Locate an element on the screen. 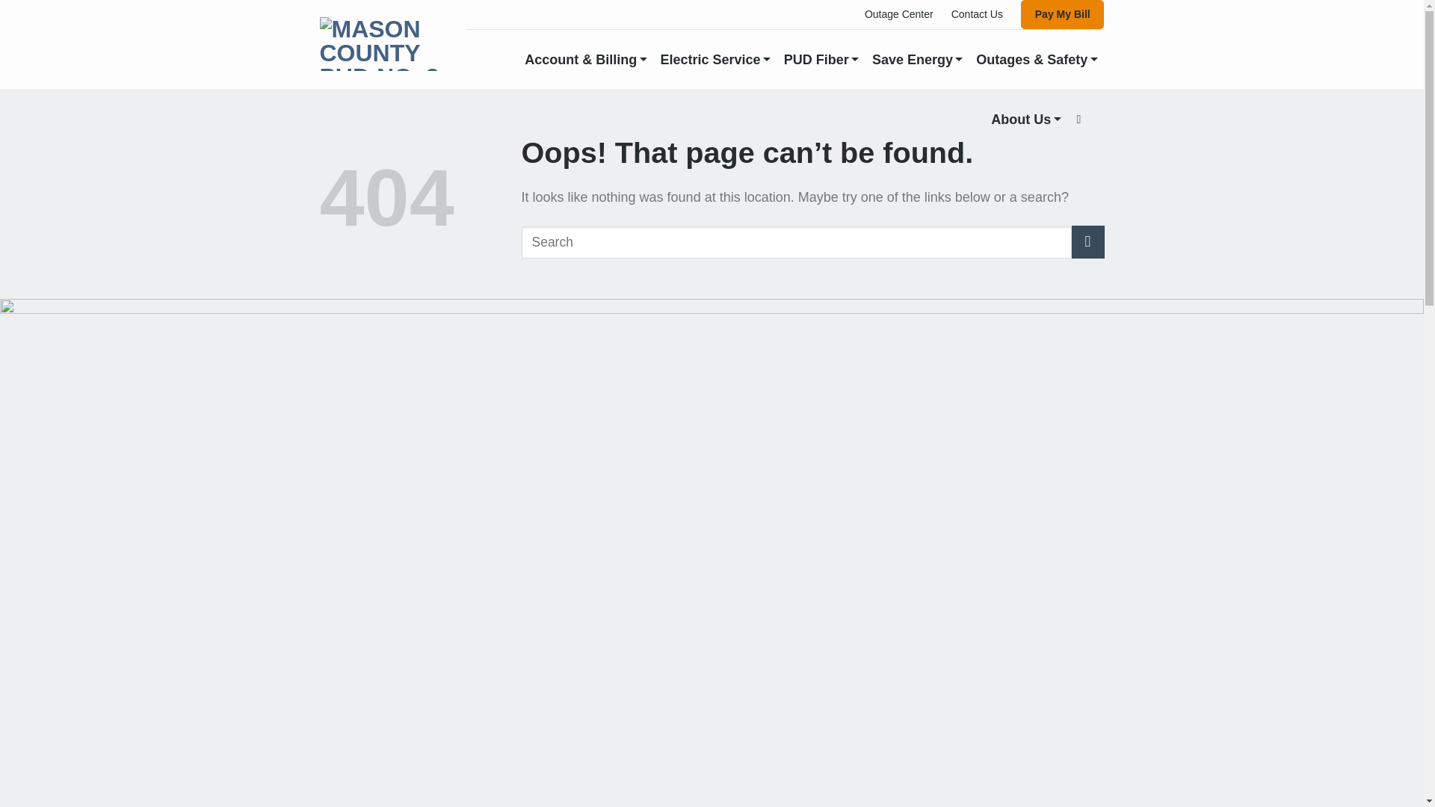  Save Energy is located at coordinates (918, 59).